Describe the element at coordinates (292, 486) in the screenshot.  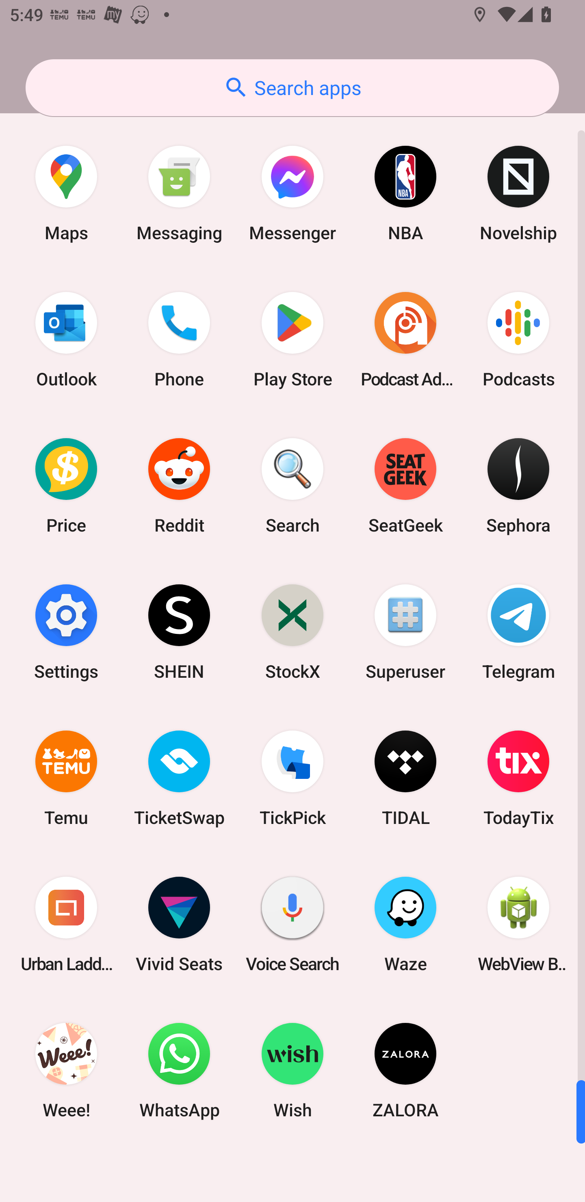
I see `Search` at that location.